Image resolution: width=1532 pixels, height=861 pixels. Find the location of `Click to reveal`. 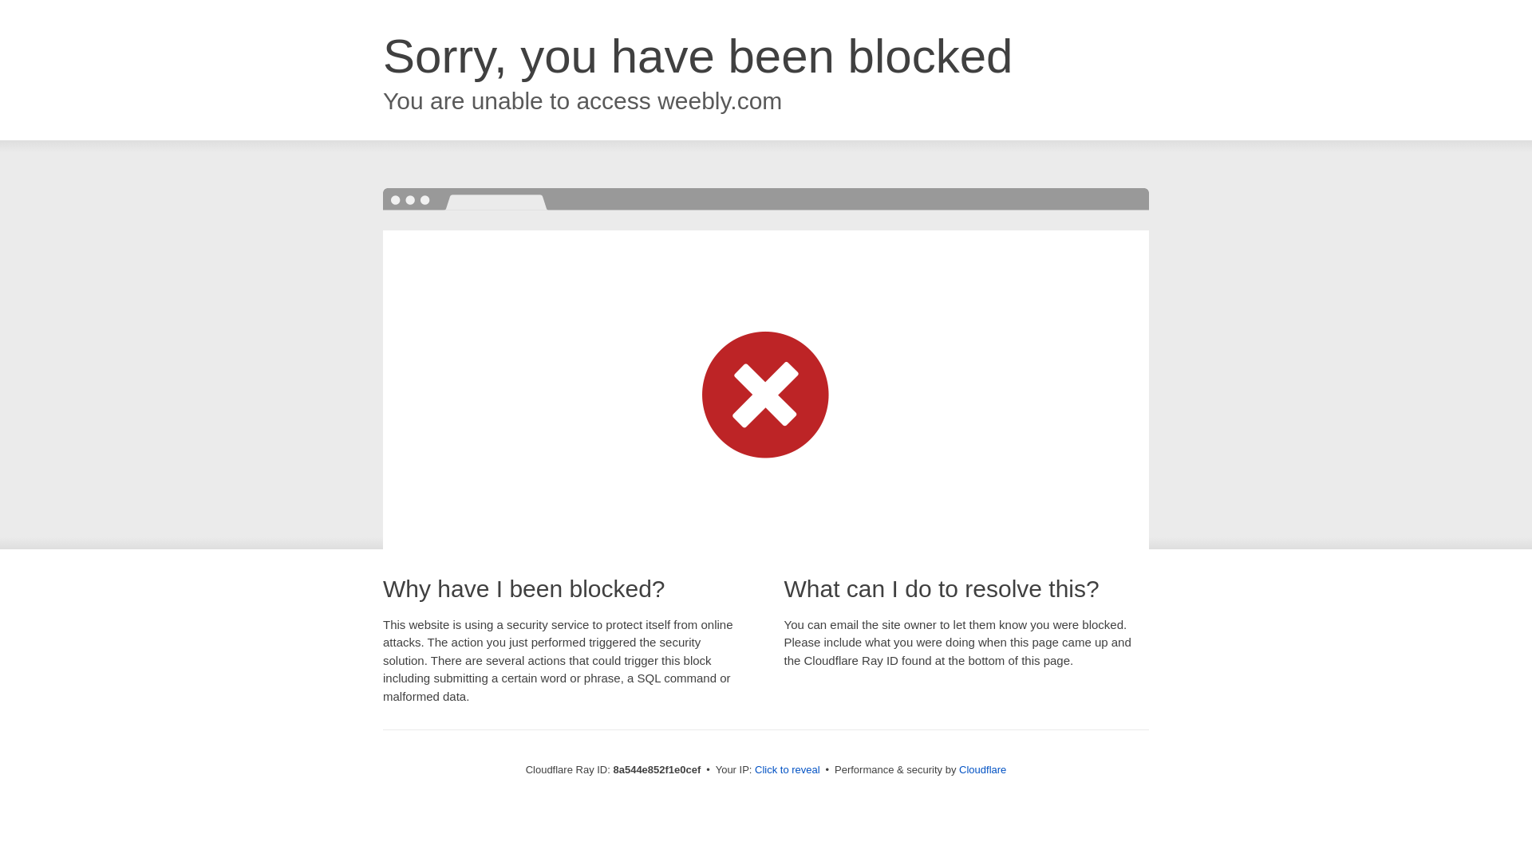

Click to reveal is located at coordinates (787, 770).